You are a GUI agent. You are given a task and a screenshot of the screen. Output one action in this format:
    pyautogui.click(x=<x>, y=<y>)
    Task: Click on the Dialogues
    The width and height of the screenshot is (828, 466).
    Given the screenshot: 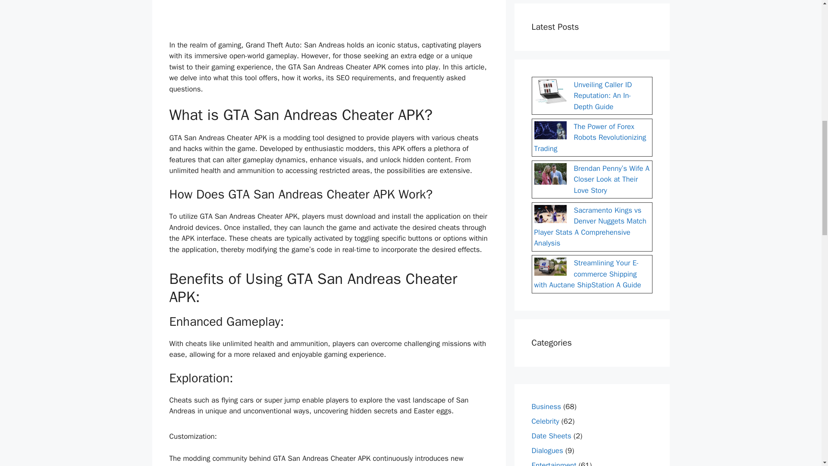 What is the action you would take?
    pyautogui.click(x=547, y=450)
    